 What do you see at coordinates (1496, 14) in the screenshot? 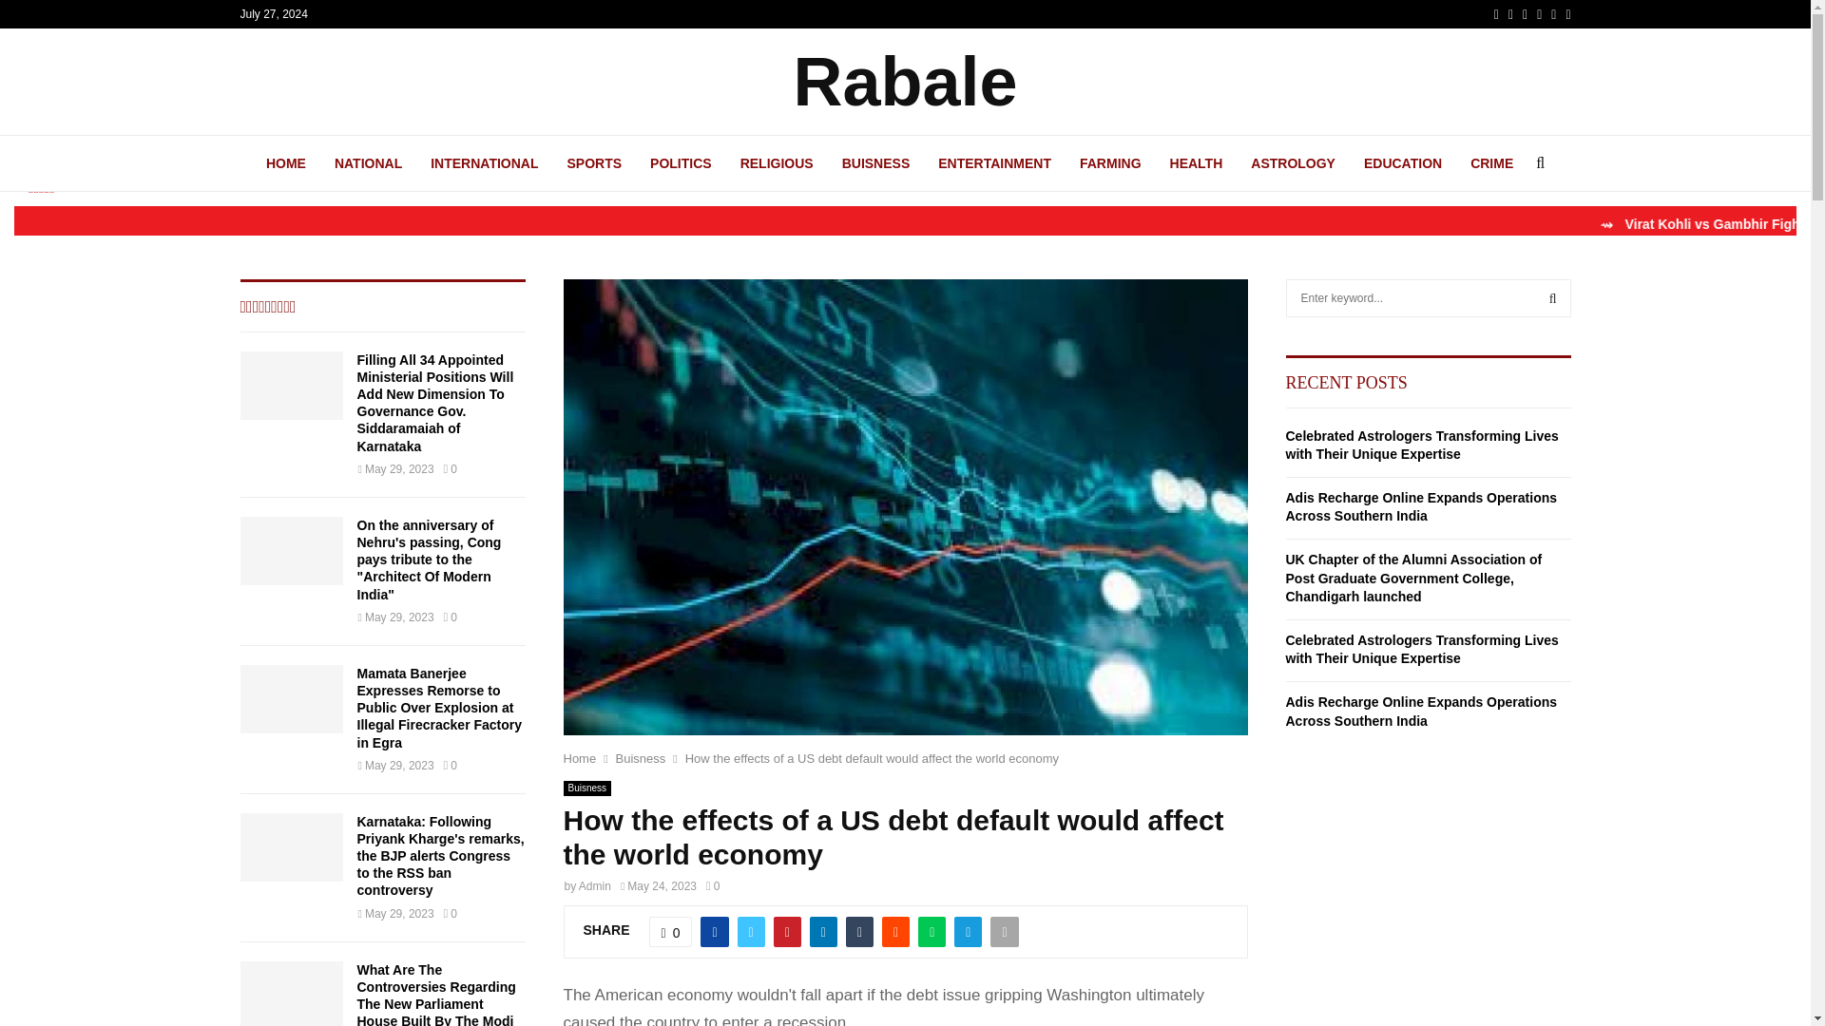
I see `Facebook` at bounding box center [1496, 14].